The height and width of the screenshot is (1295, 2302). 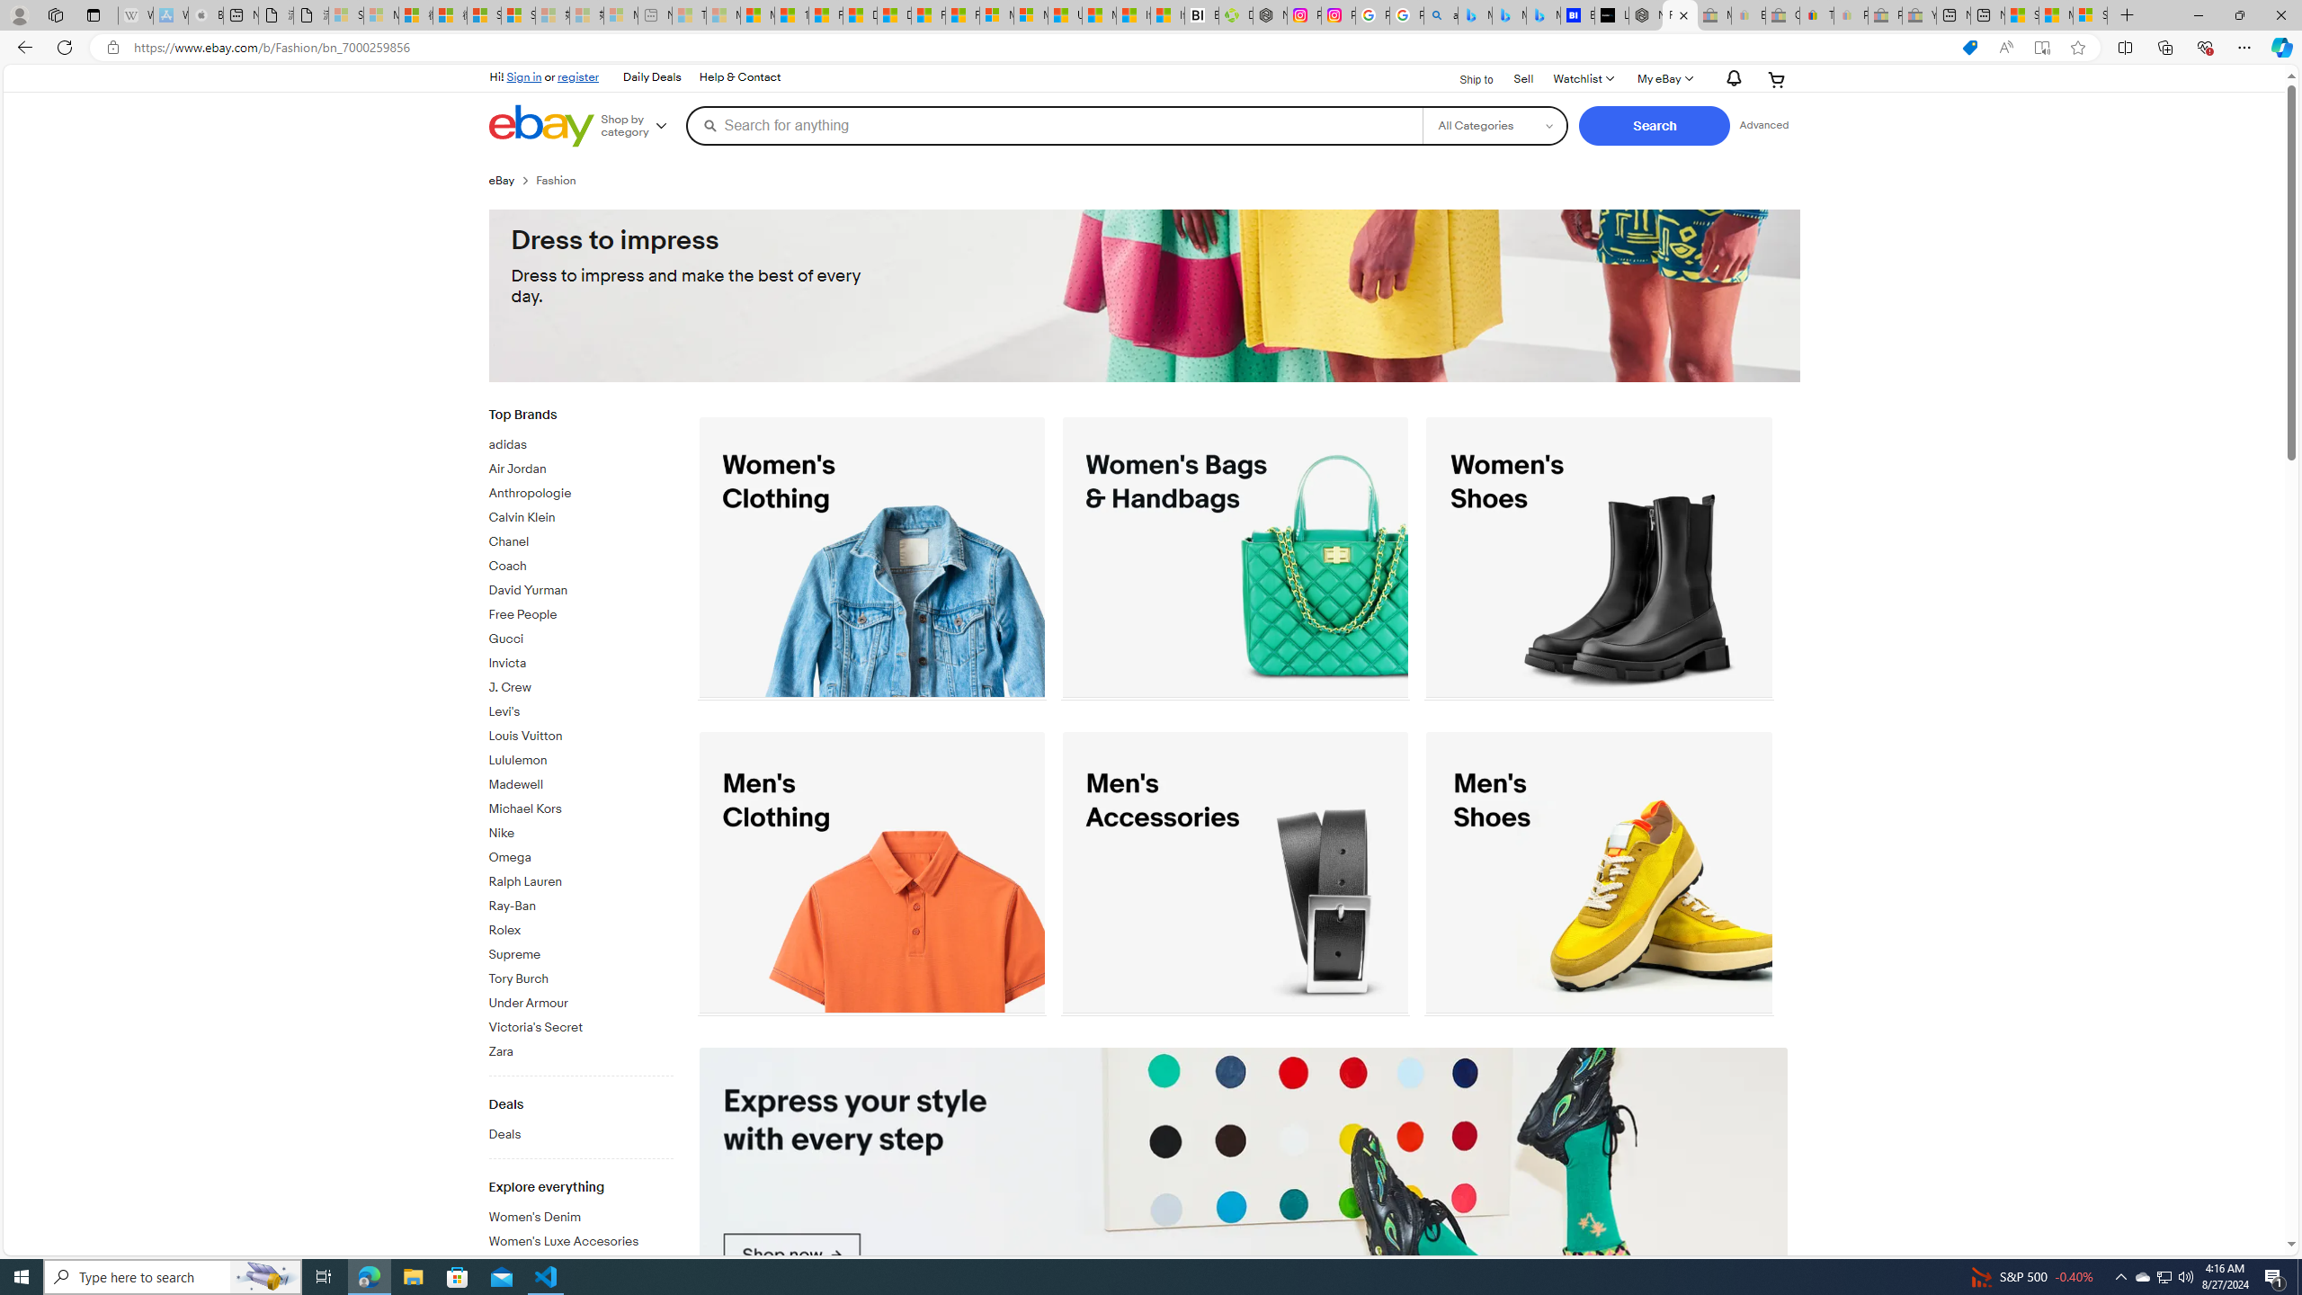 What do you see at coordinates (581, 567) in the screenshot?
I see `Coach` at bounding box center [581, 567].